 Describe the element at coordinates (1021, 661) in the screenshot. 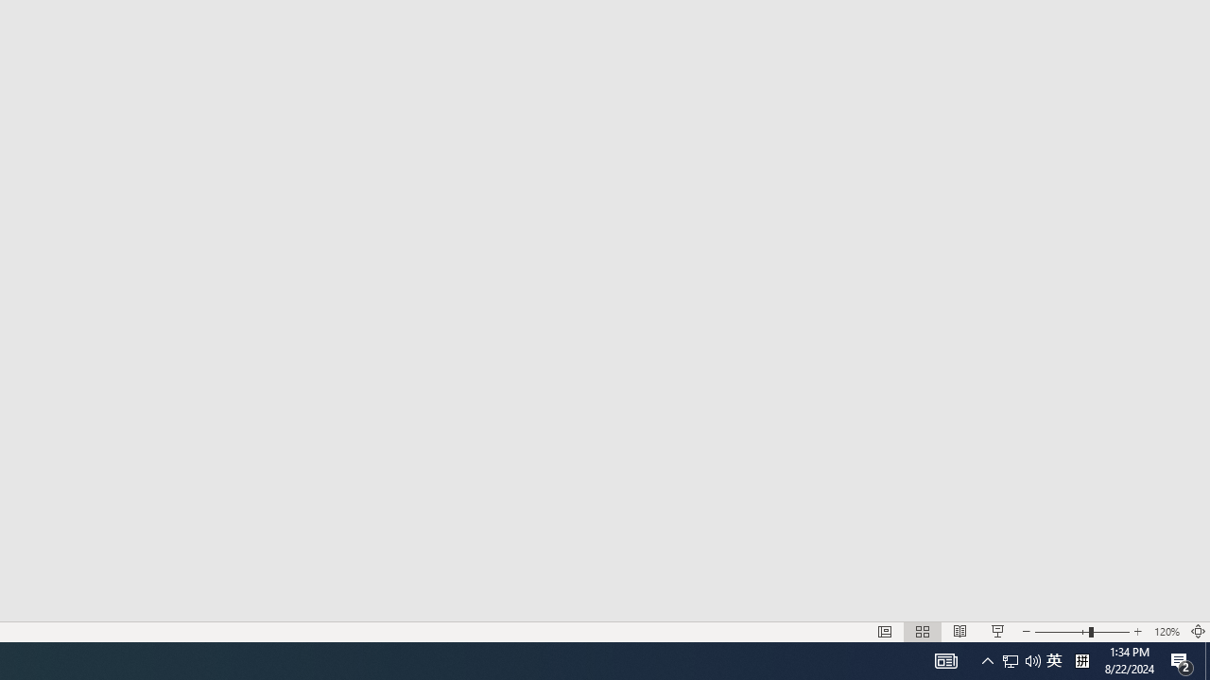

I see `AutomationID: 4105` at that location.